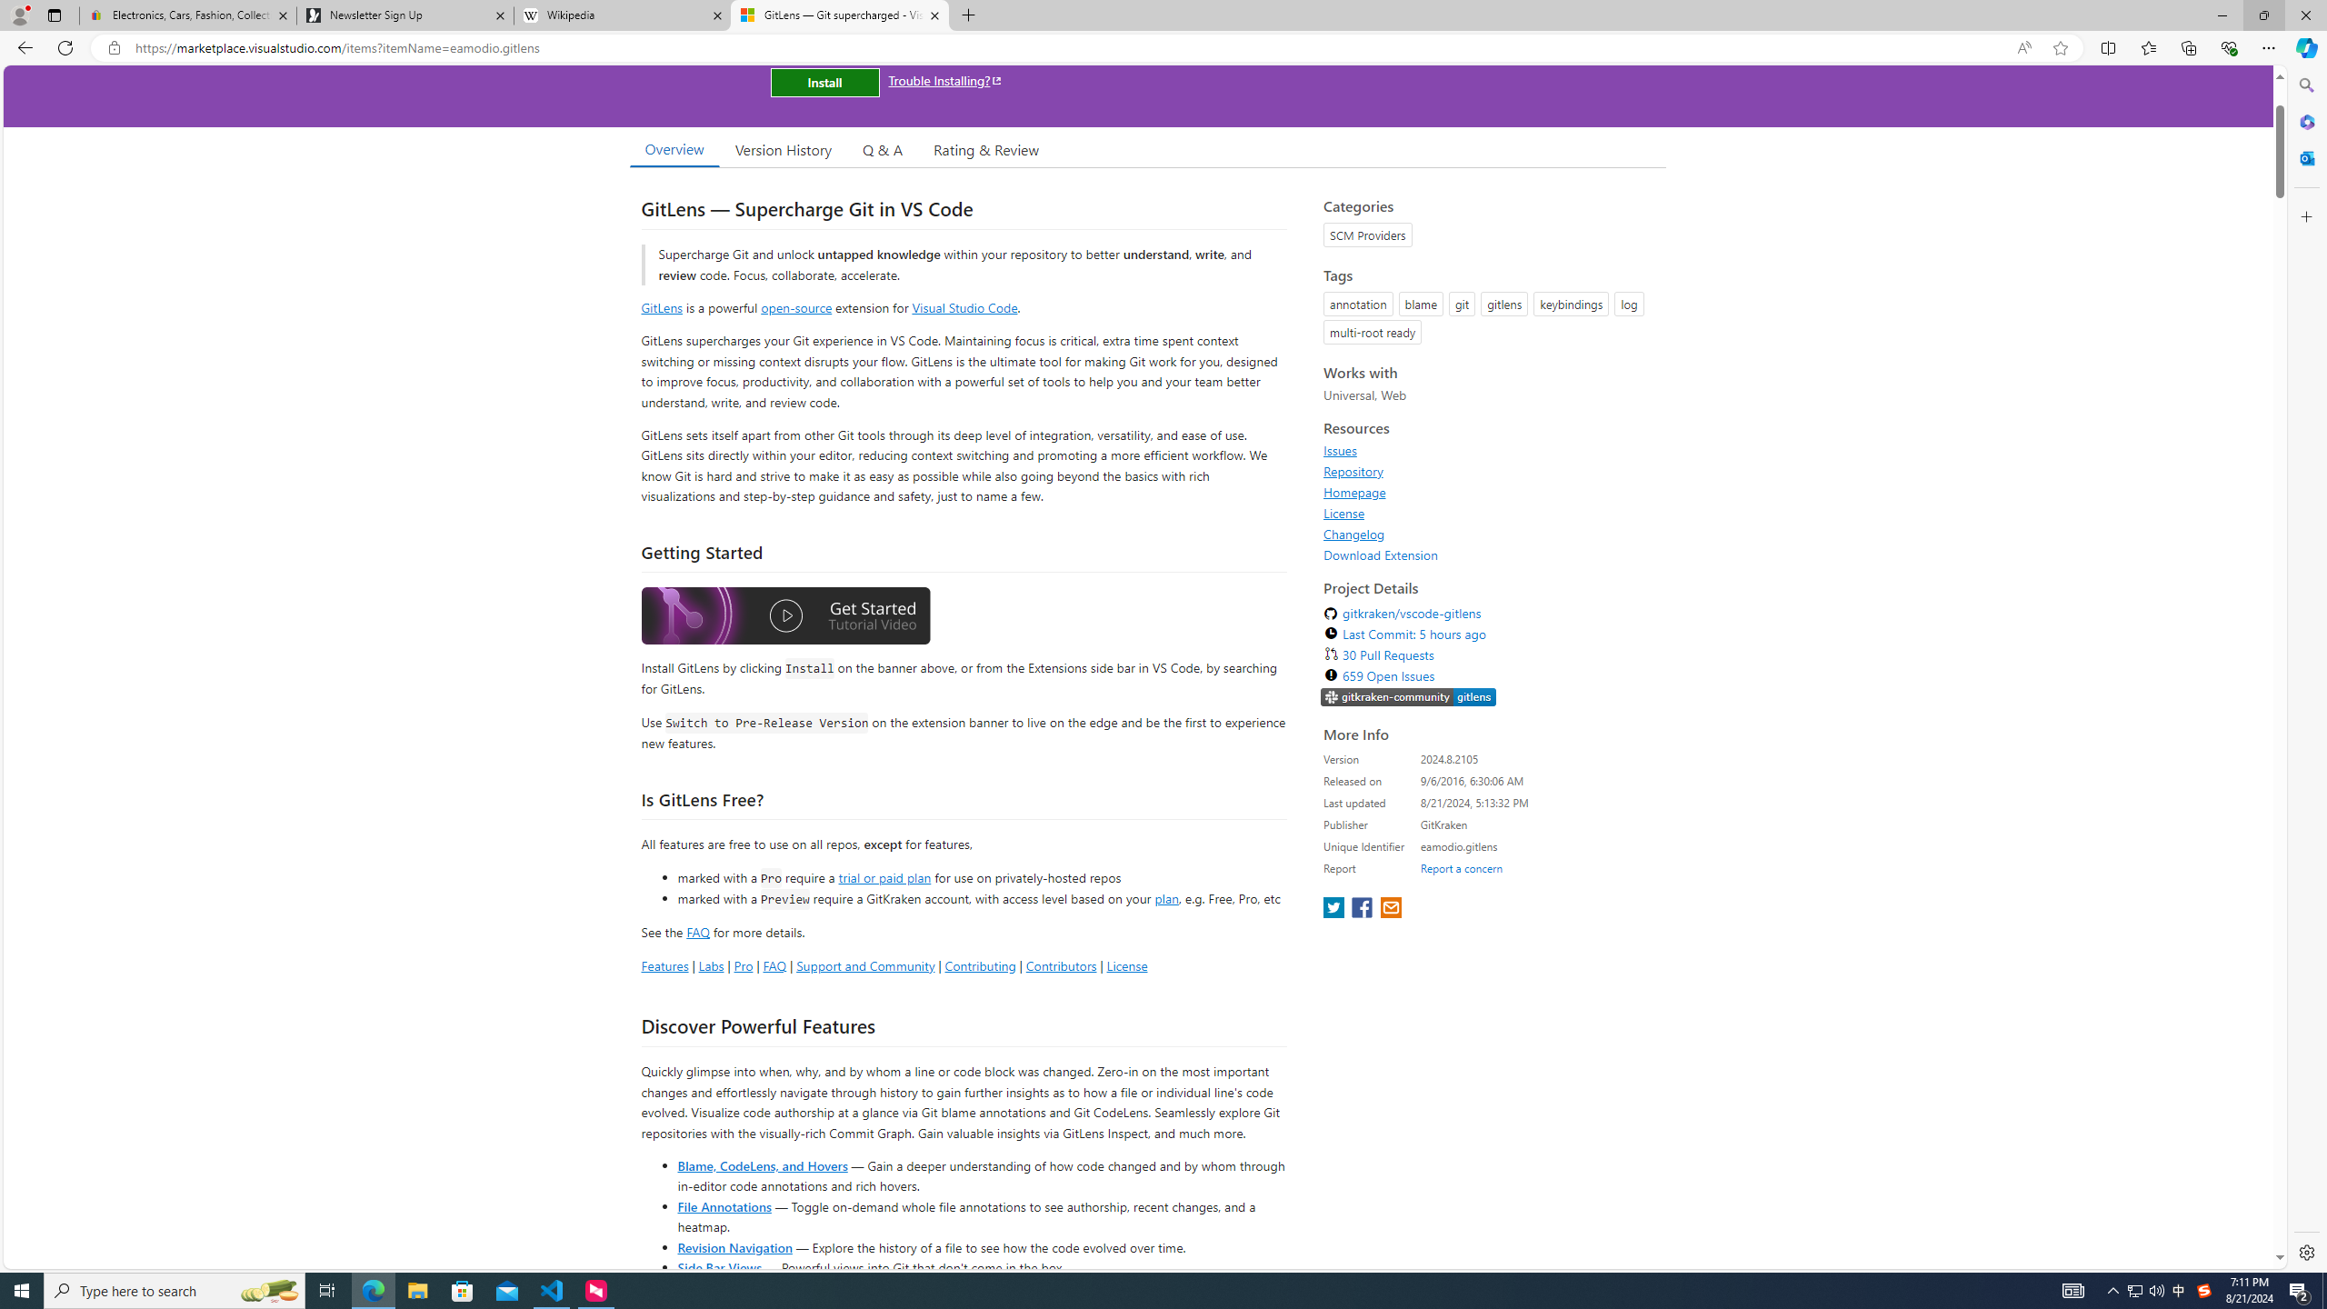  Describe the element at coordinates (1489, 534) in the screenshot. I see `Changelog` at that location.